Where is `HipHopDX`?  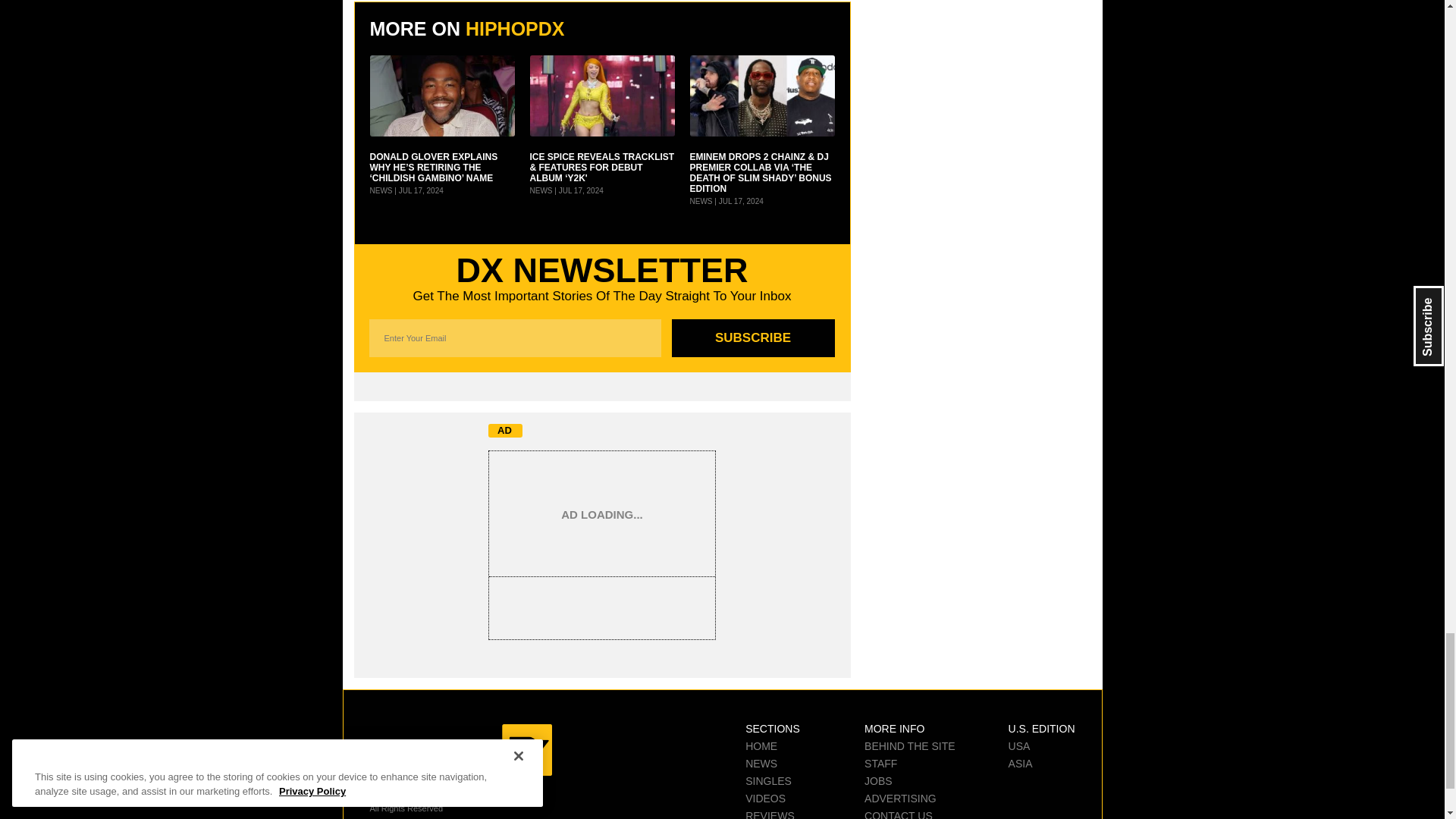
HipHopDX is located at coordinates (460, 749).